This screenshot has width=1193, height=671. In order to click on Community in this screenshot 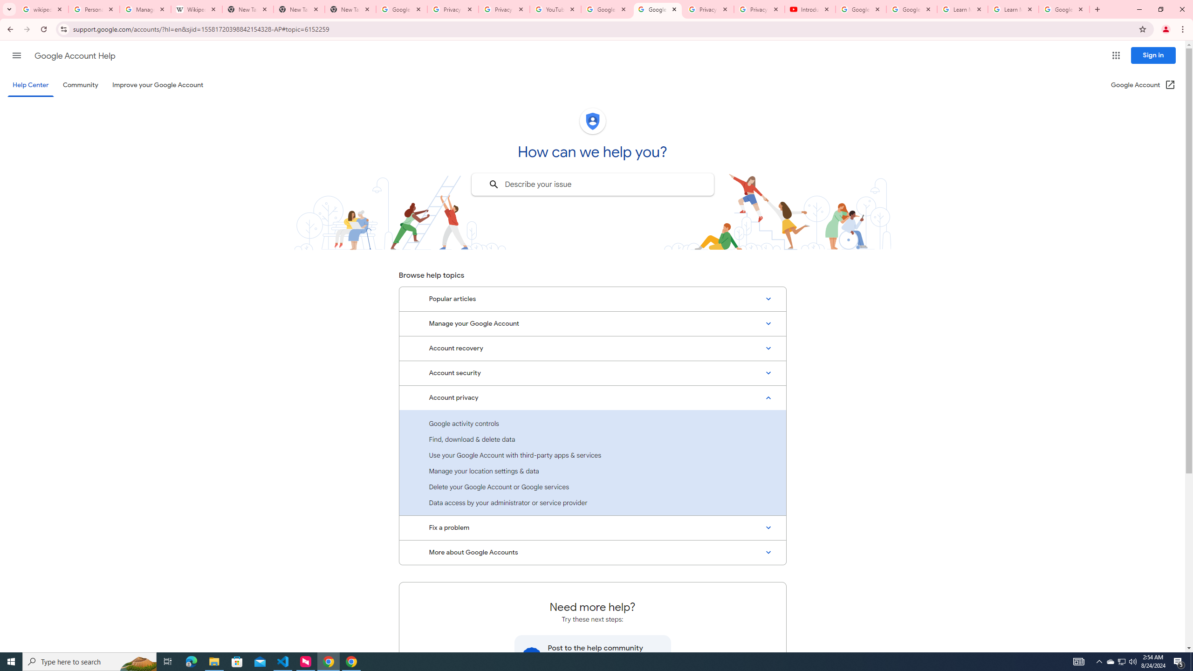, I will do `click(80, 85)`.